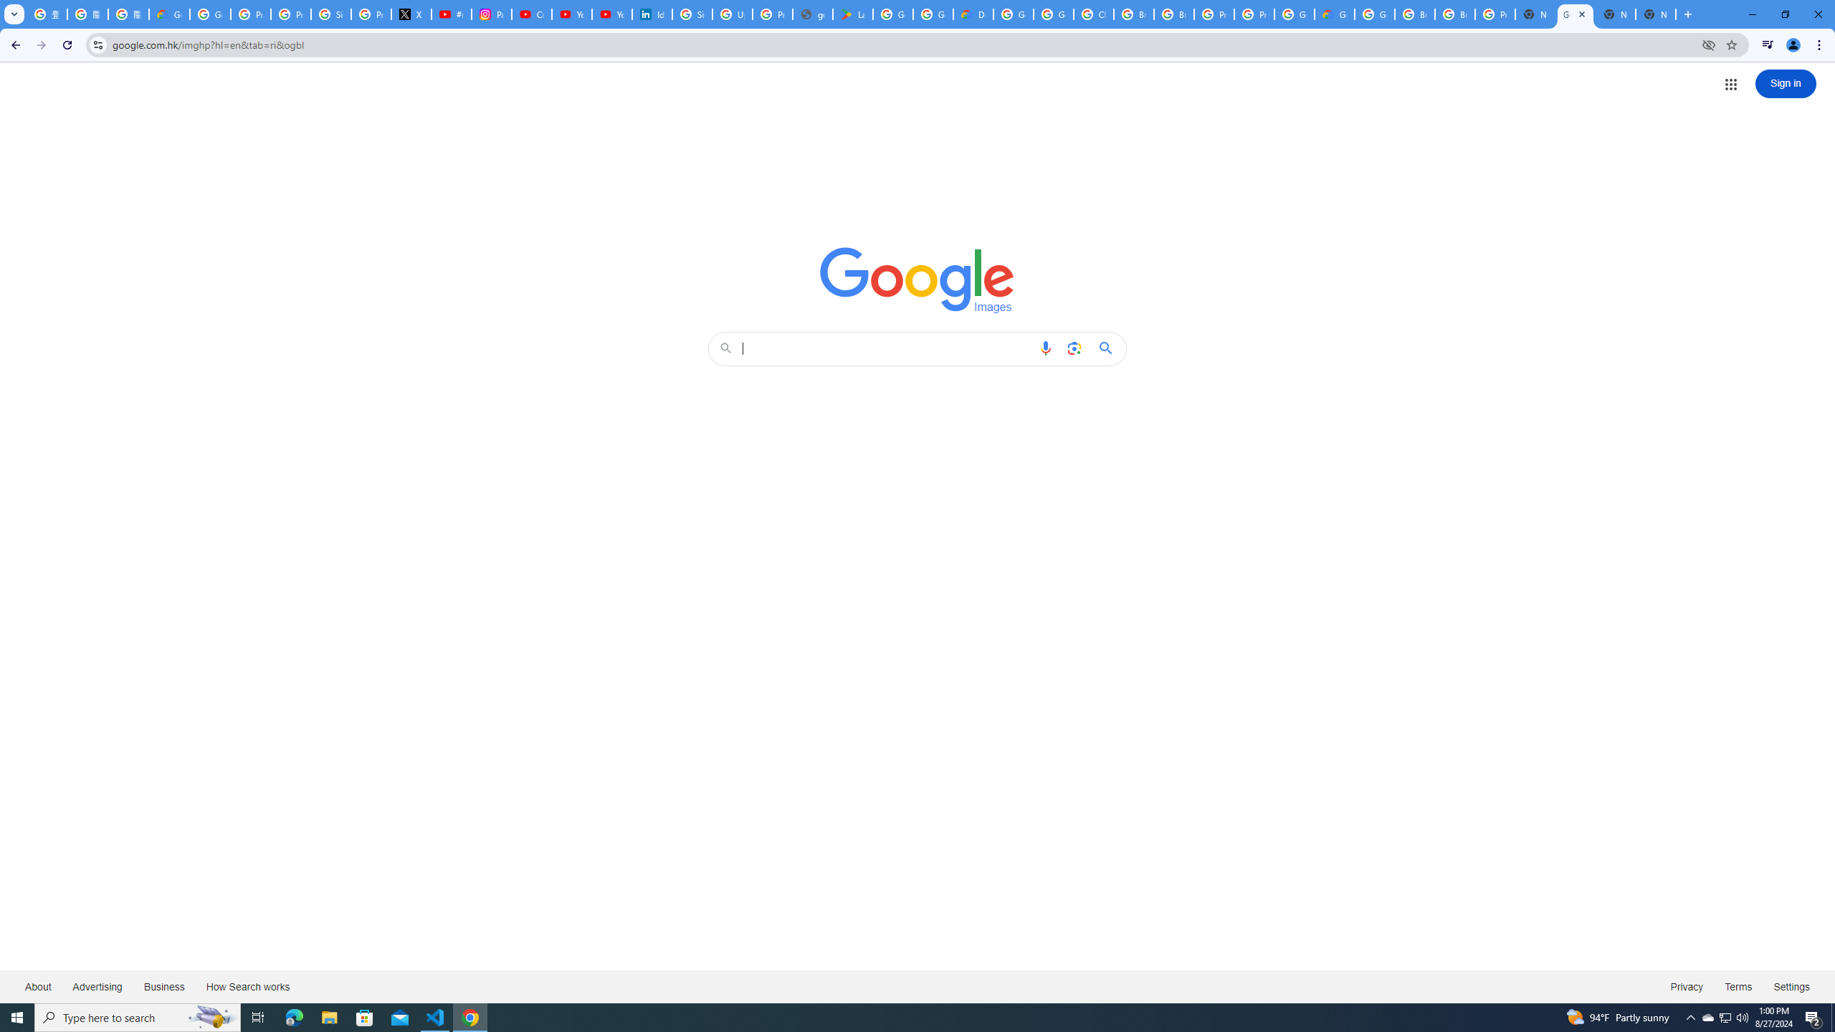 This screenshot has height=1032, width=1835. I want to click on X, so click(411, 14).